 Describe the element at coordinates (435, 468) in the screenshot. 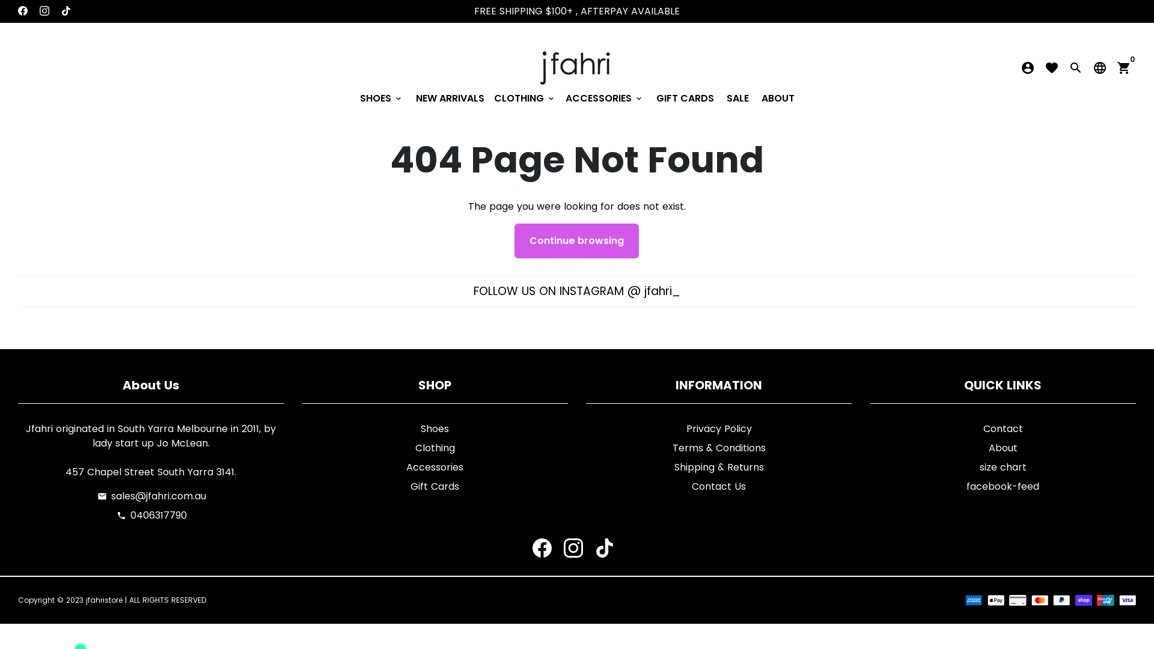

I see `Accessories` at that location.